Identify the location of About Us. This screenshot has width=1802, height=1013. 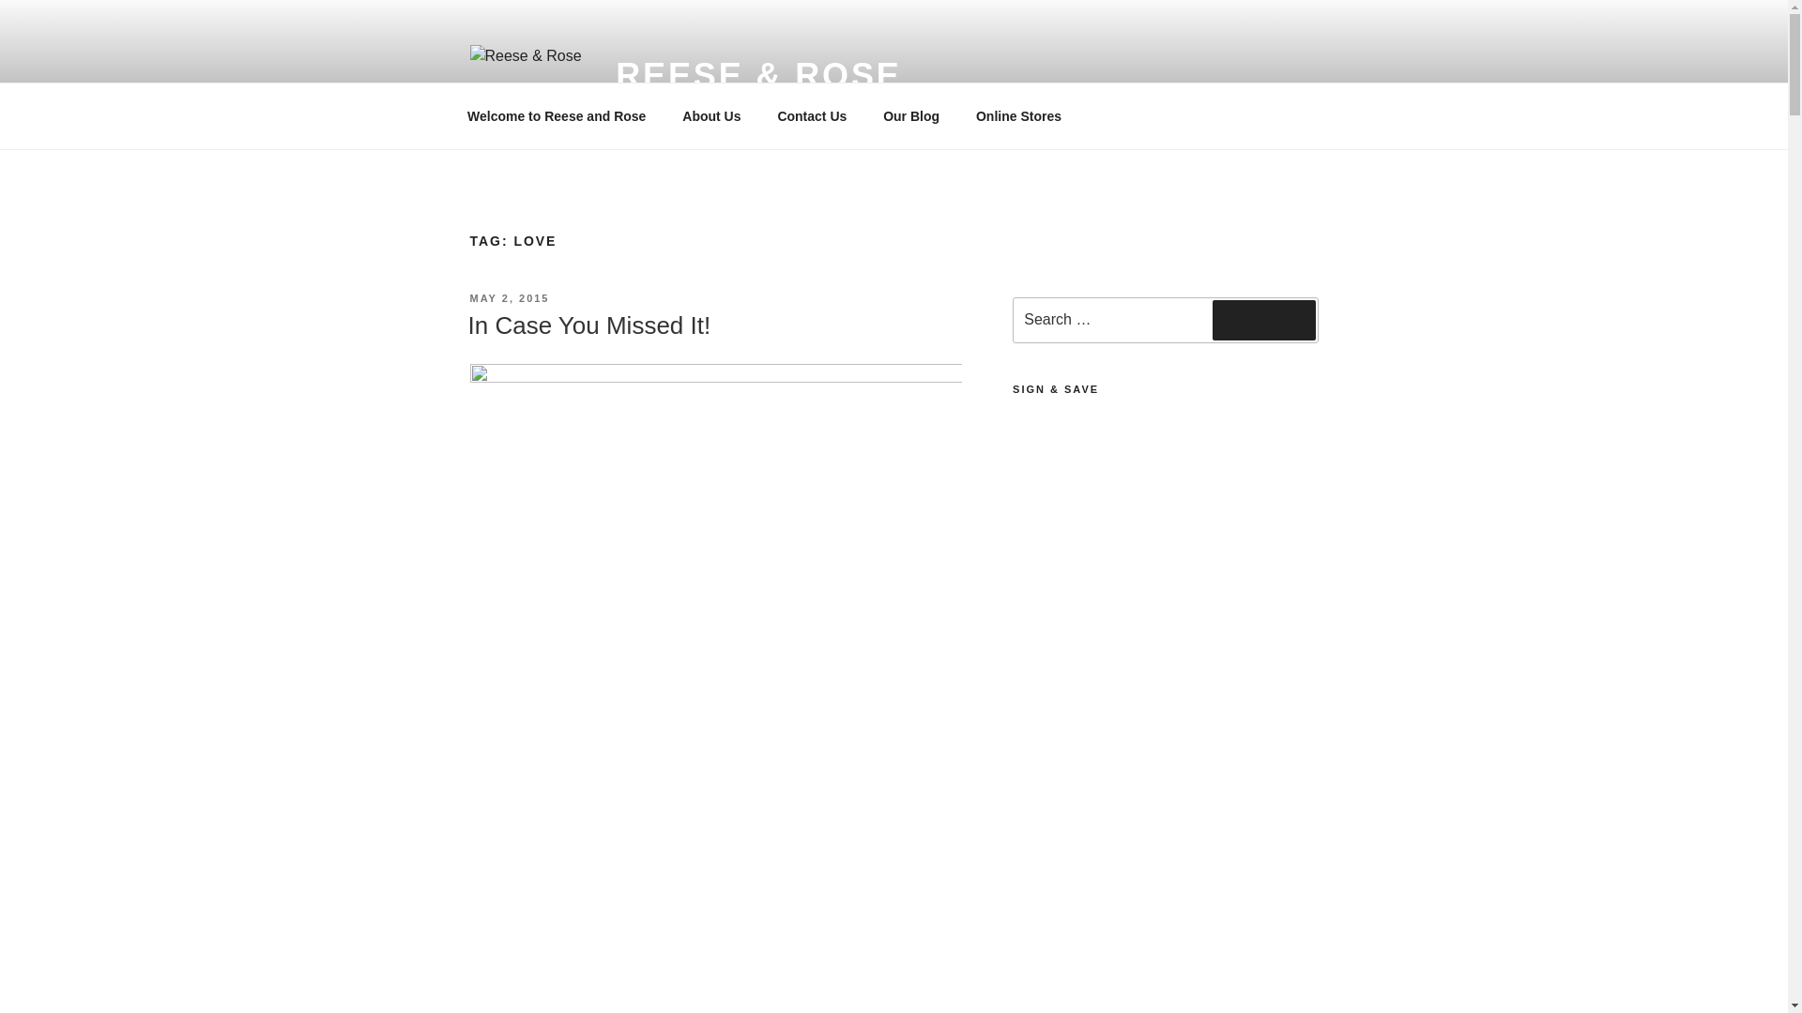
(711, 116).